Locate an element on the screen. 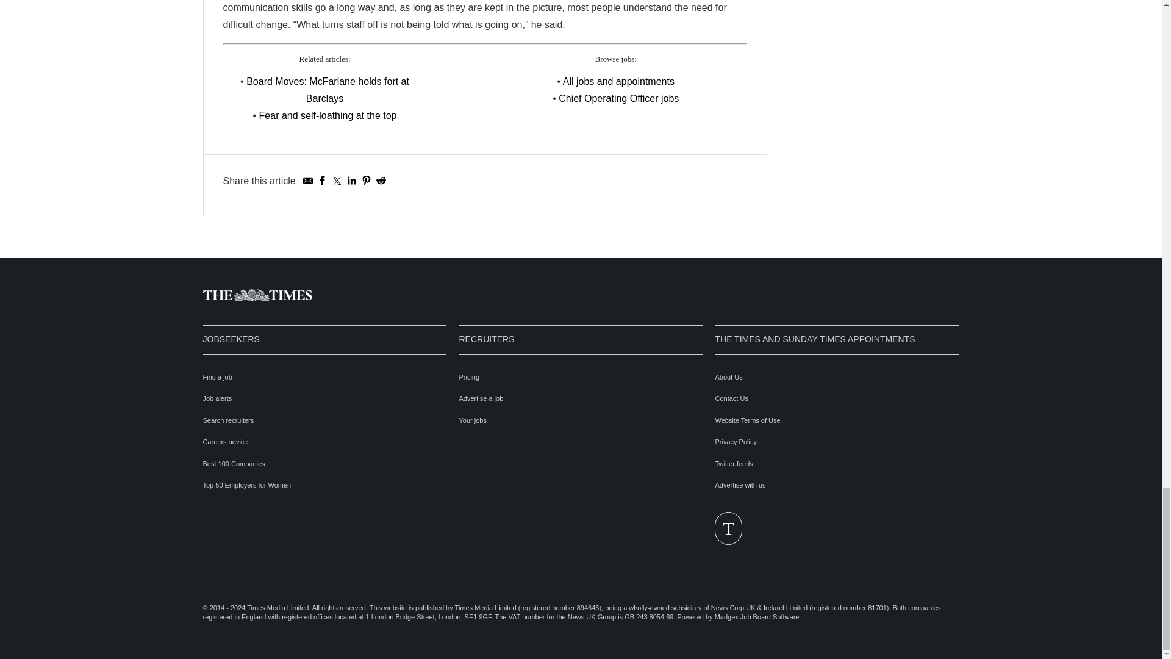 The width and height of the screenshot is (1171, 659). Fear and self-loathing at the top is located at coordinates (328, 115).